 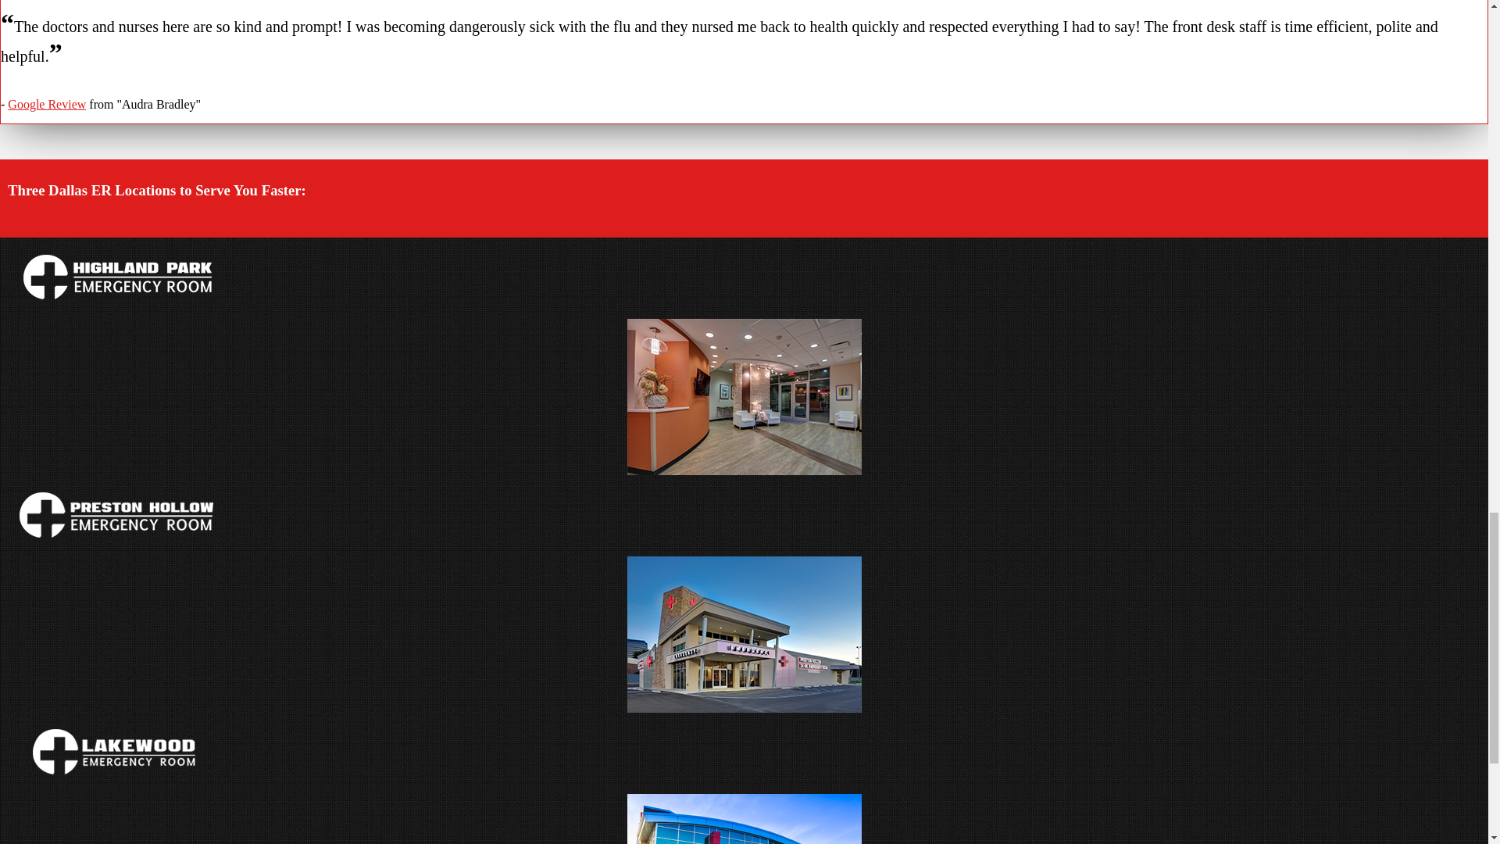 I want to click on Google Review, so click(x=46, y=104).